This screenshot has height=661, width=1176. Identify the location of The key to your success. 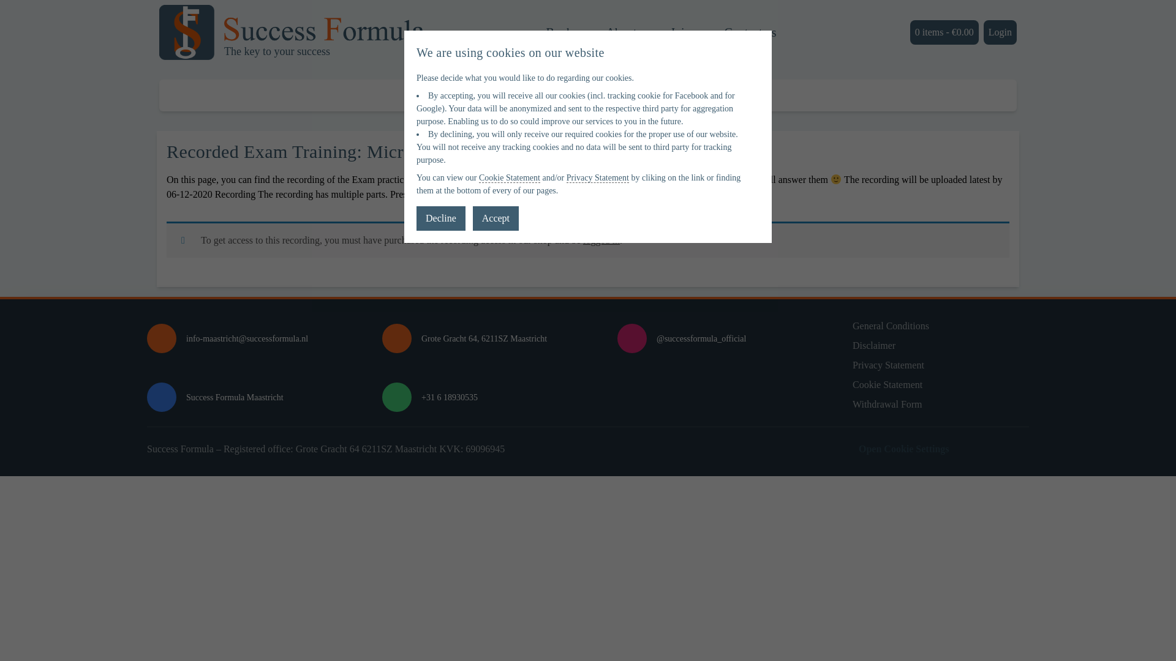
(292, 32).